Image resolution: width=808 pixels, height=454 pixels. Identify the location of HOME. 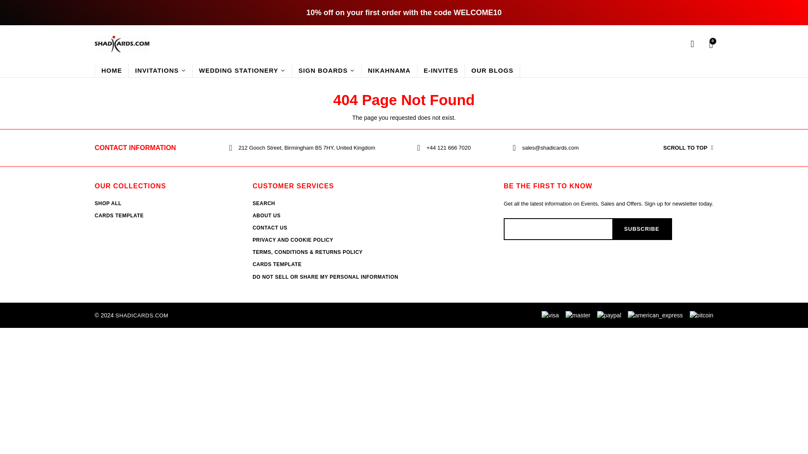
(111, 70).